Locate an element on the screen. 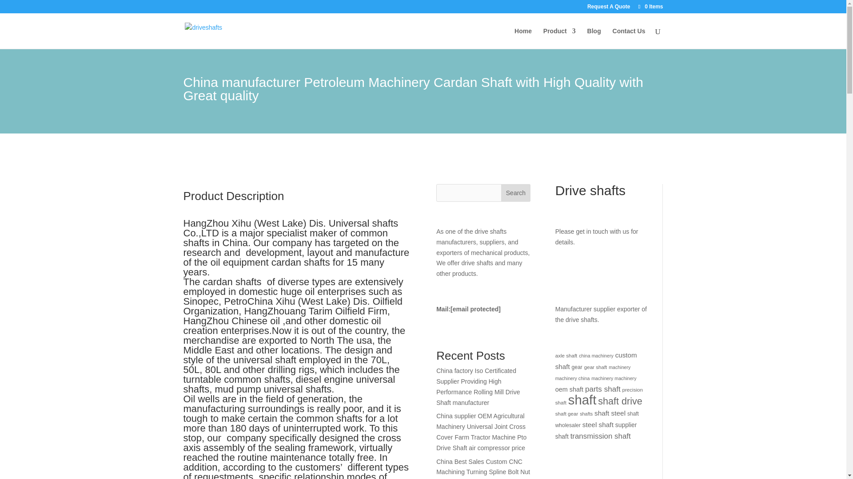 The image size is (853, 479). Contact Us is located at coordinates (629, 38).